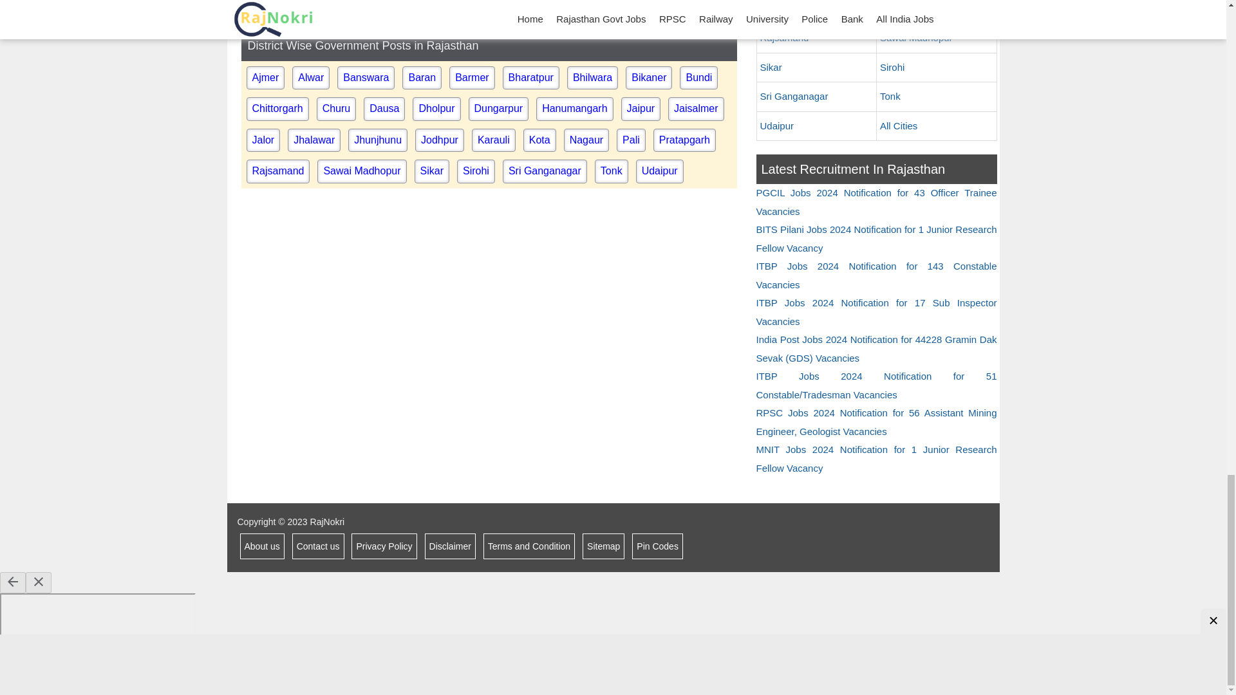 This screenshot has height=695, width=1236. I want to click on Alwar, so click(310, 77).